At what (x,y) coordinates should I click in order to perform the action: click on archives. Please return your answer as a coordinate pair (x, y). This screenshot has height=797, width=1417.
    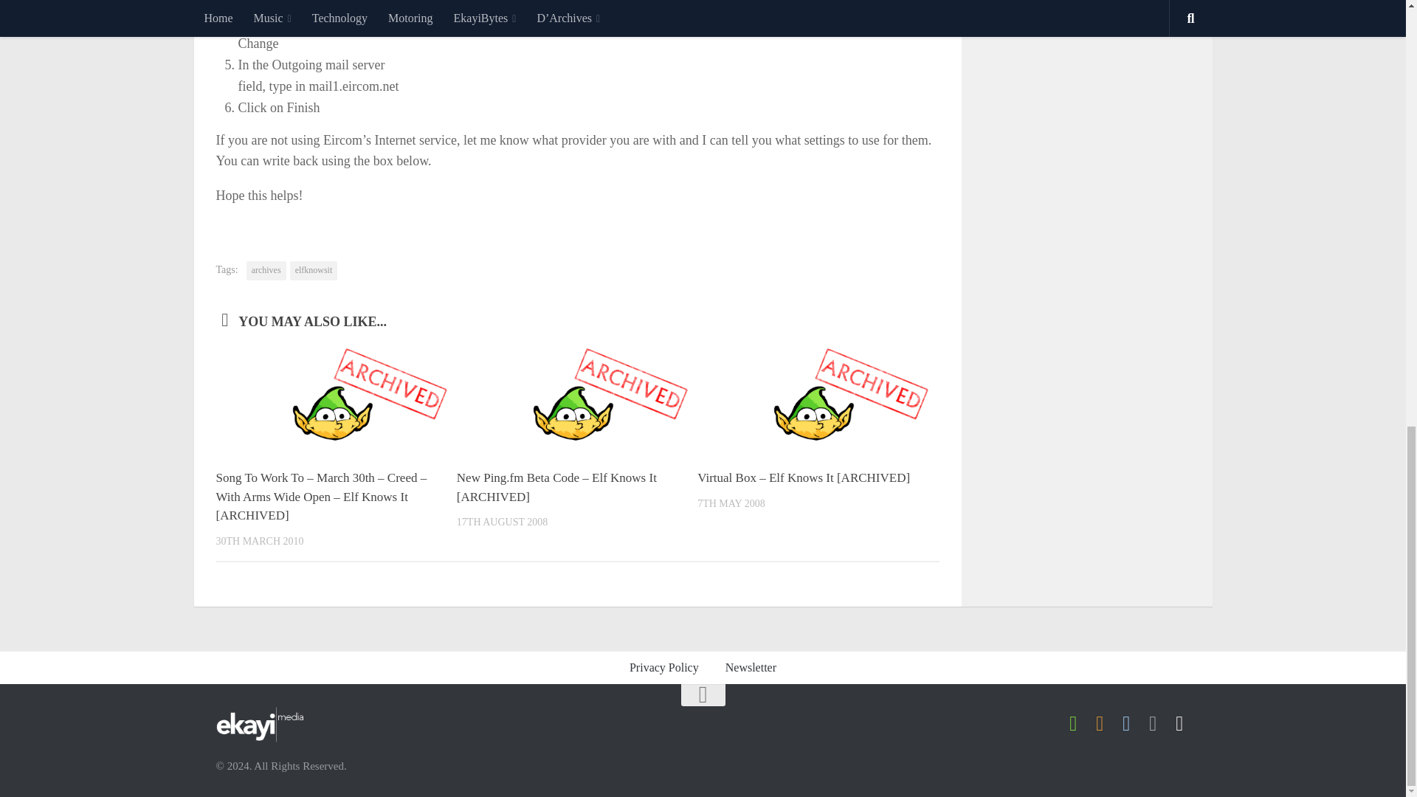
    Looking at the image, I should click on (266, 271).